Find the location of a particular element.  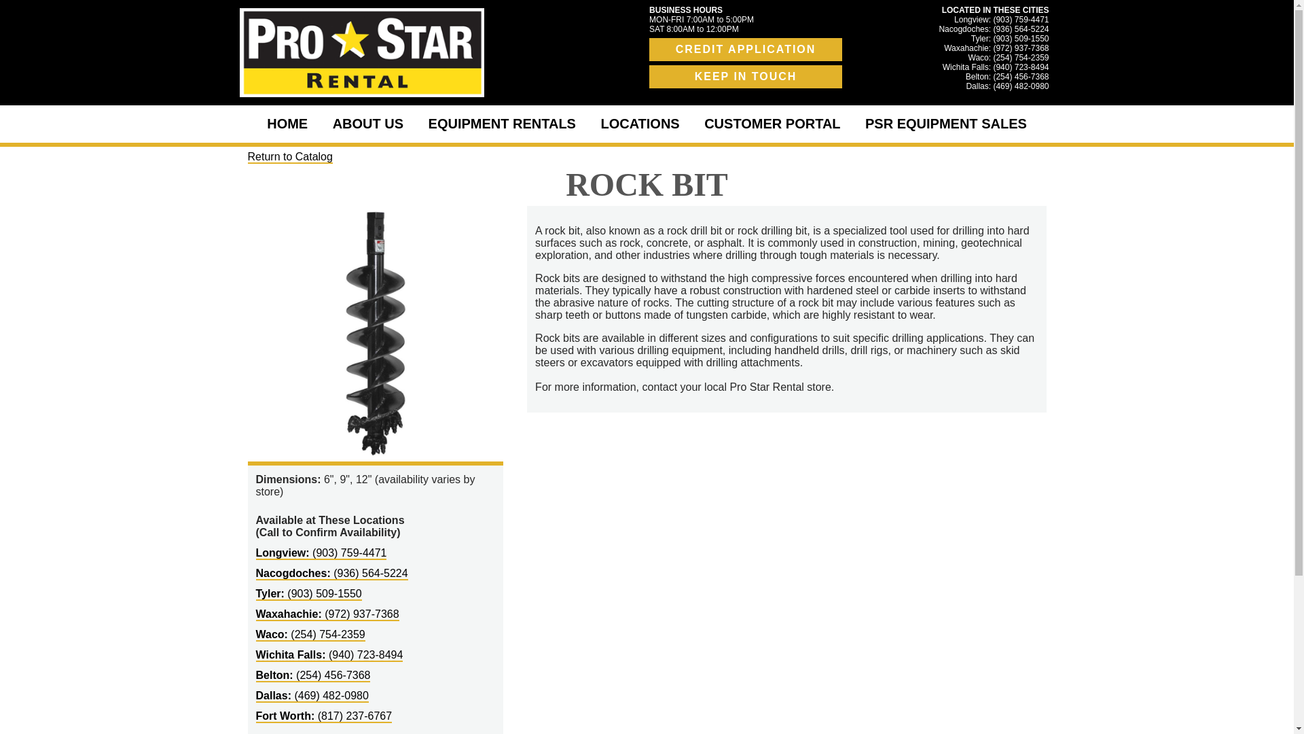

PSR EQUIPMENT SALES is located at coordinates (945, 124).